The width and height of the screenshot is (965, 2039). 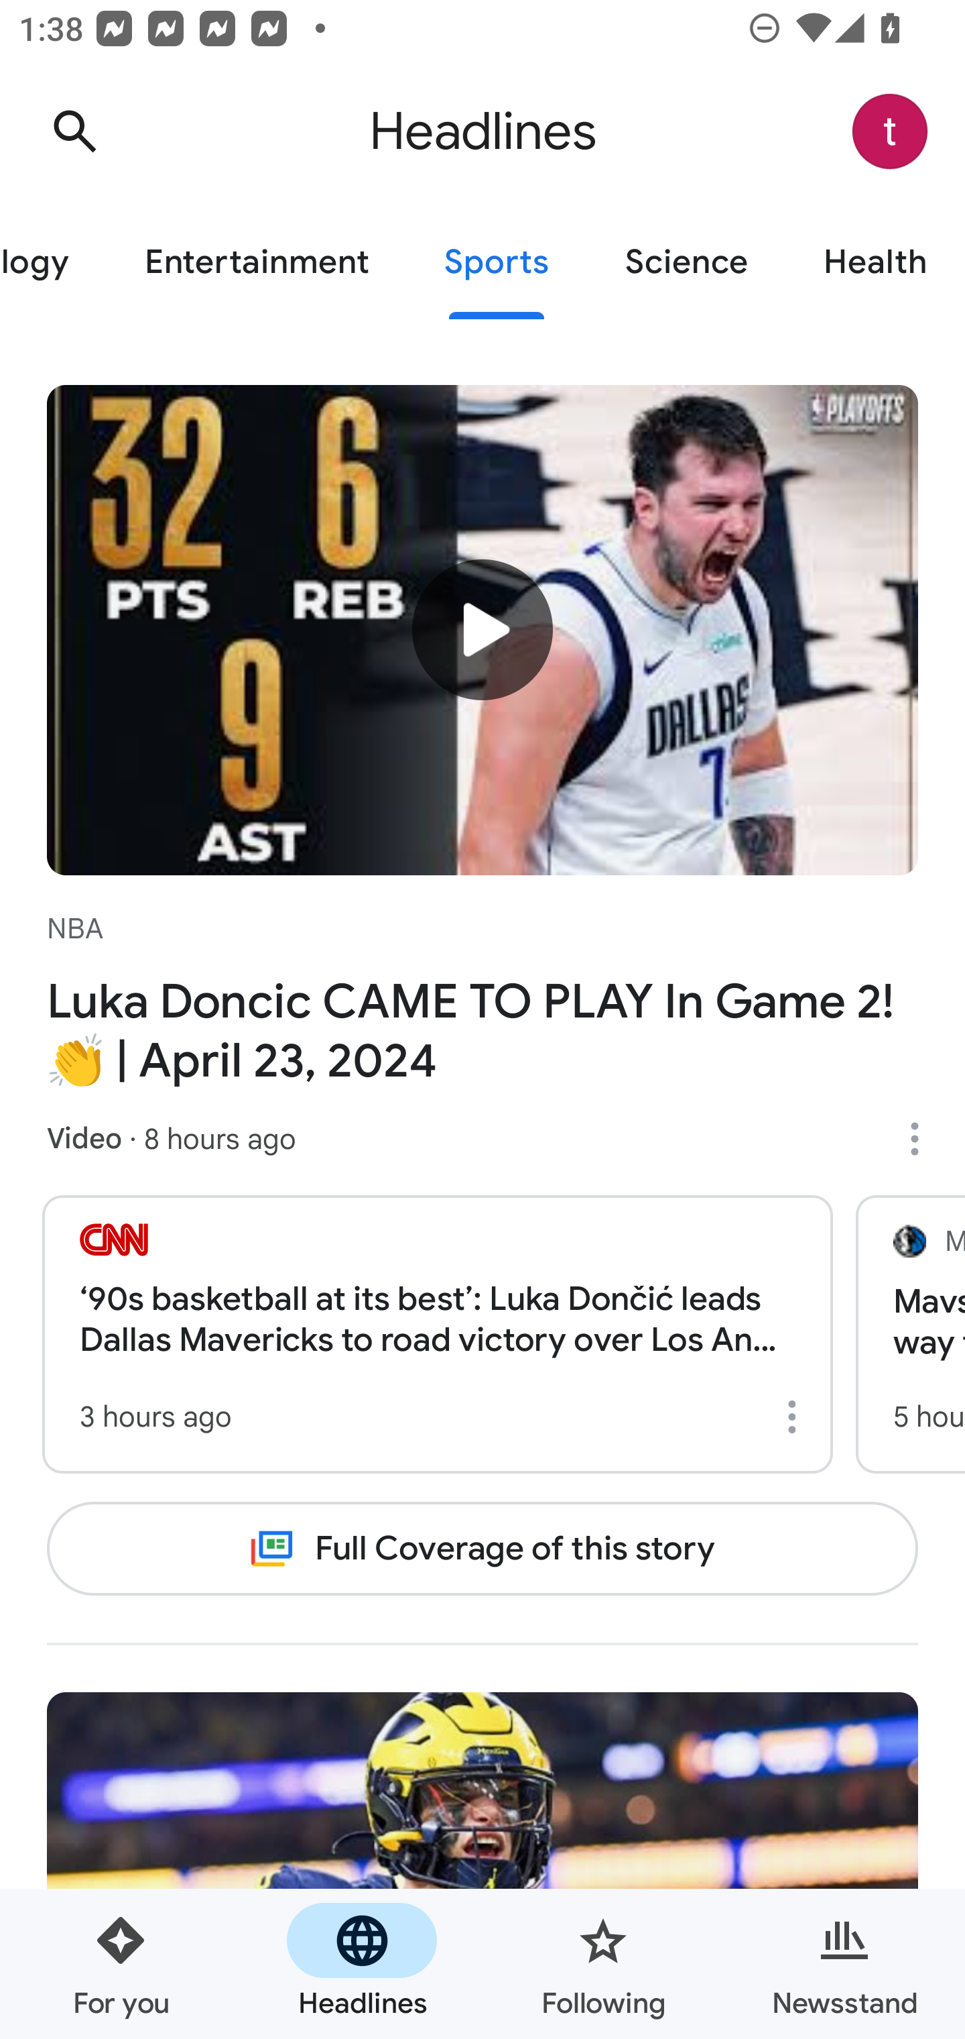 I want to click on Search, so click(x=74, y=131).